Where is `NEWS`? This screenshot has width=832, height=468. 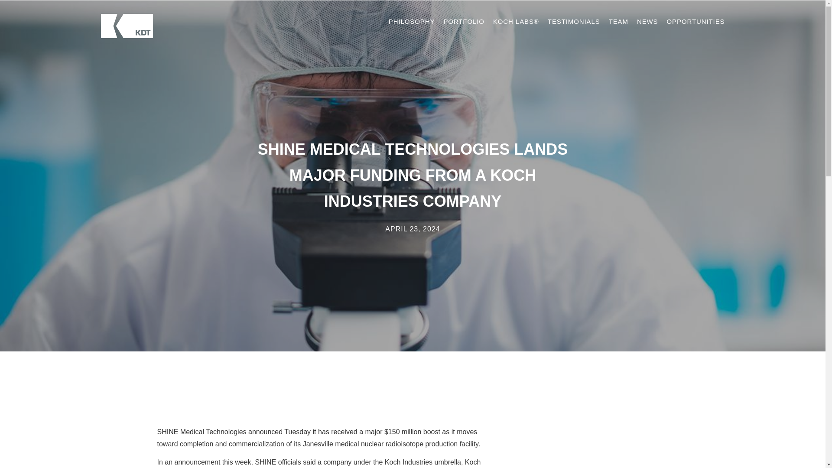 NEWS is located at coordinates (647, 22).